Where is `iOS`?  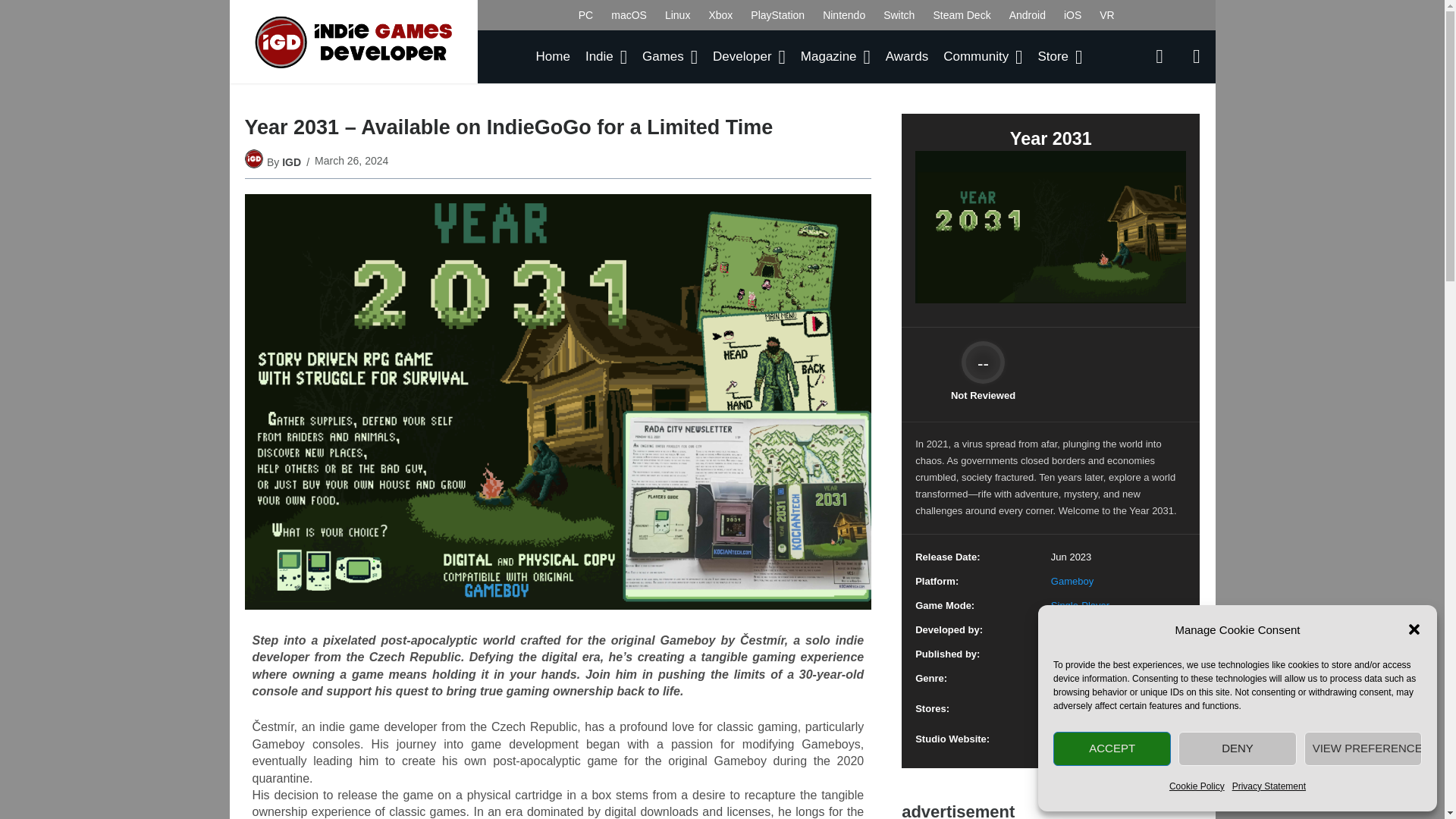 iOS is located at coordinates (1072, 15).